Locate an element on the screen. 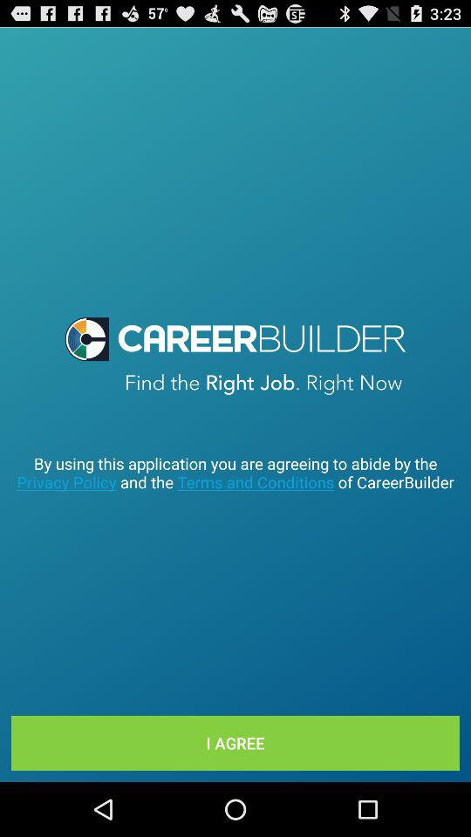  flip to by using this is located at coordinates (235, 473).